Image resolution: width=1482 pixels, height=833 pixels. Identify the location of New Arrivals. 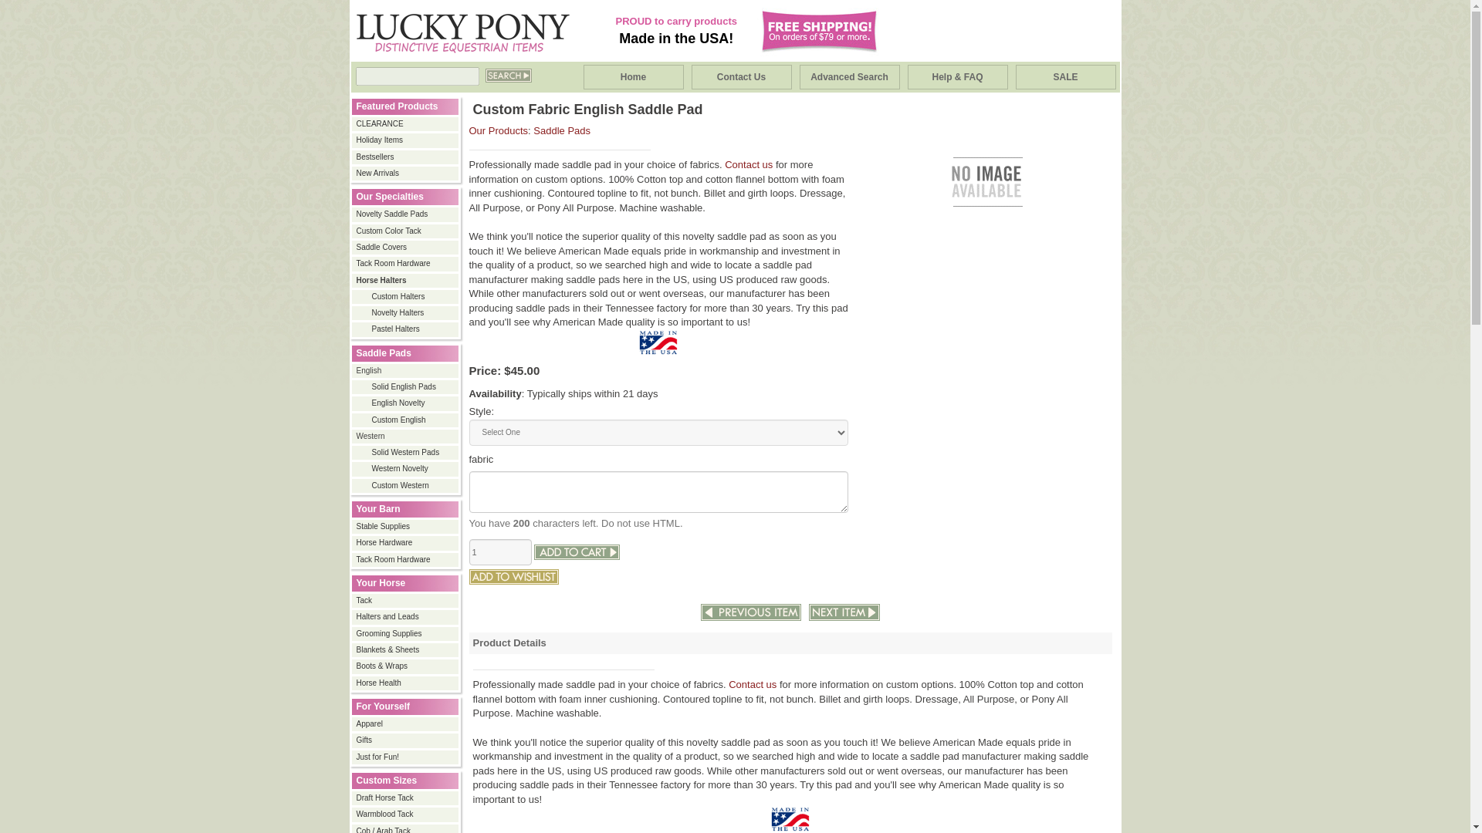
(406, 174).